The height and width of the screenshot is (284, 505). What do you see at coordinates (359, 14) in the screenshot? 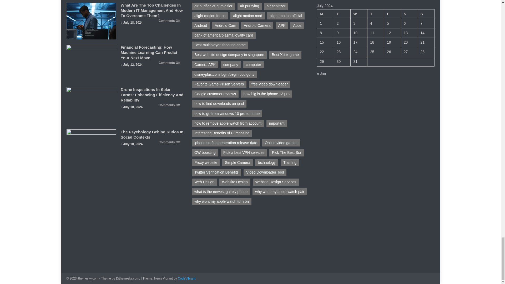
I see `Wednesday` at bounding box center [359, 14].